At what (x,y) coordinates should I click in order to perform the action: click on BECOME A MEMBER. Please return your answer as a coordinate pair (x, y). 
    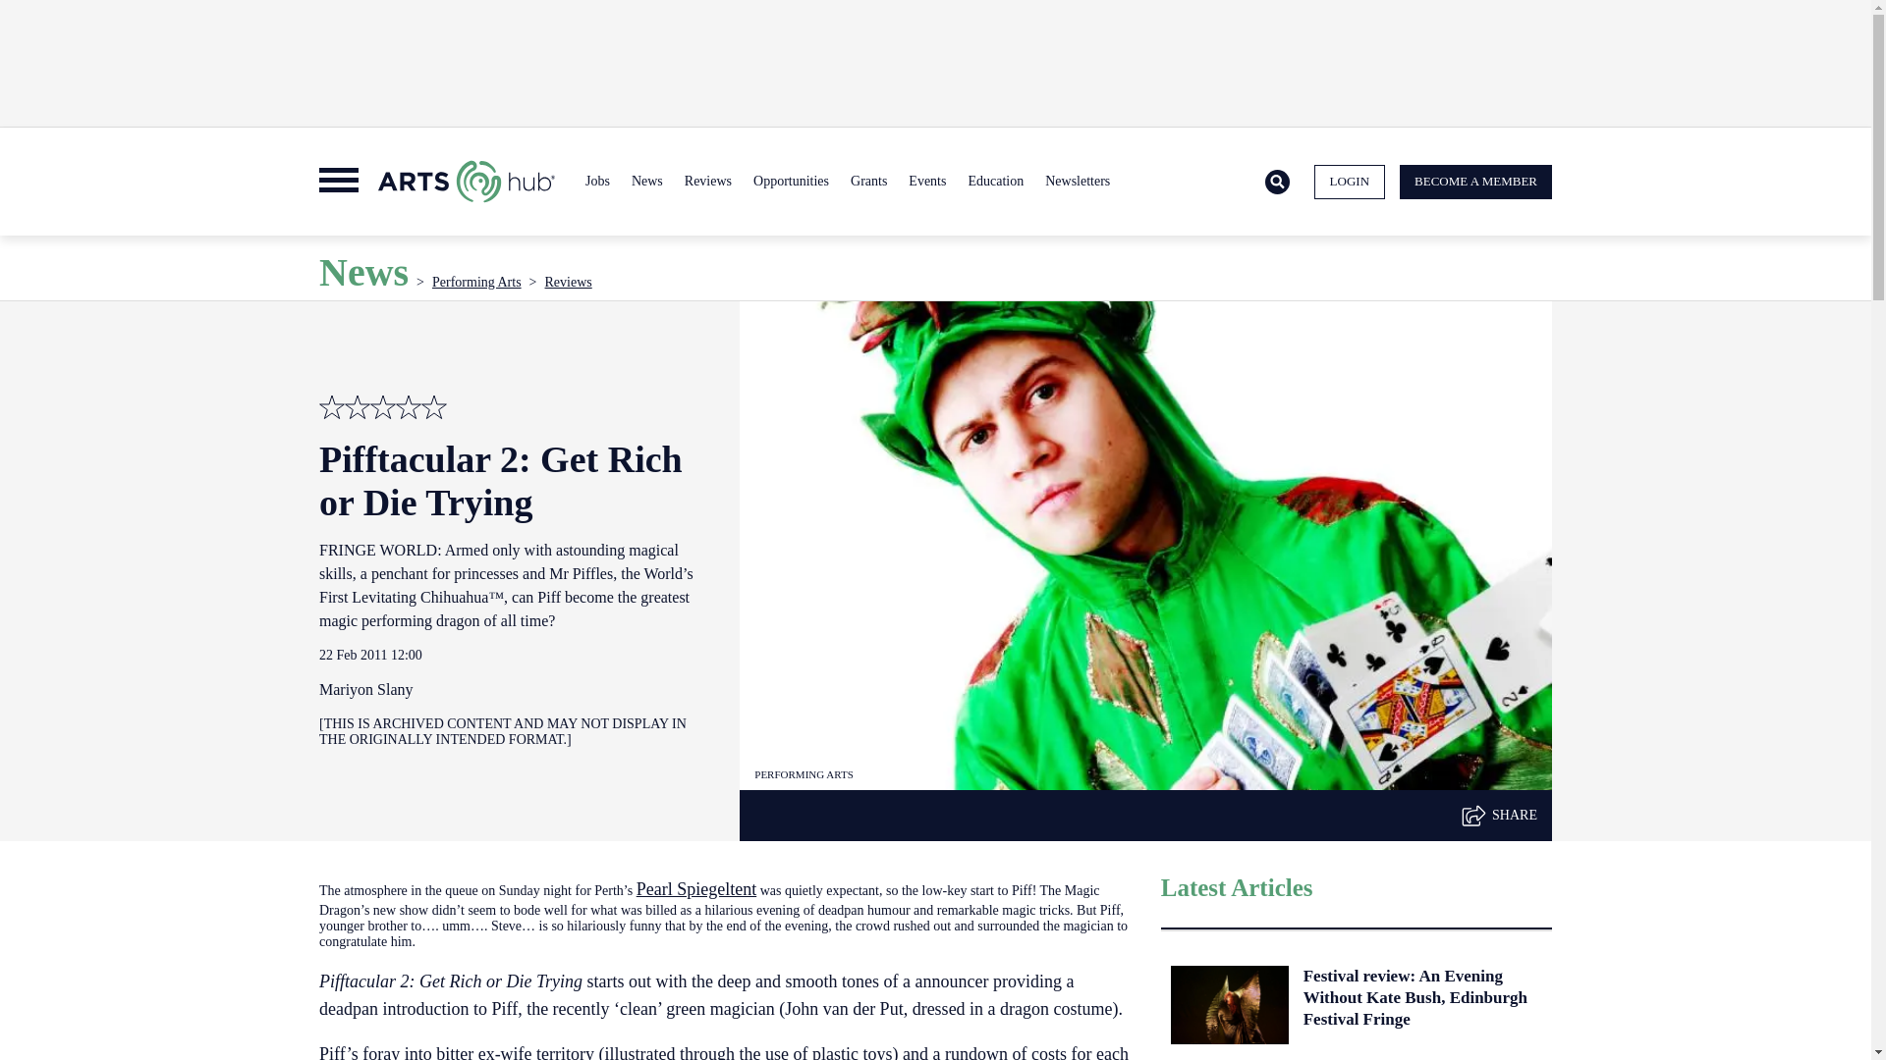
    Looking at the image, I should click on (1475, 183).